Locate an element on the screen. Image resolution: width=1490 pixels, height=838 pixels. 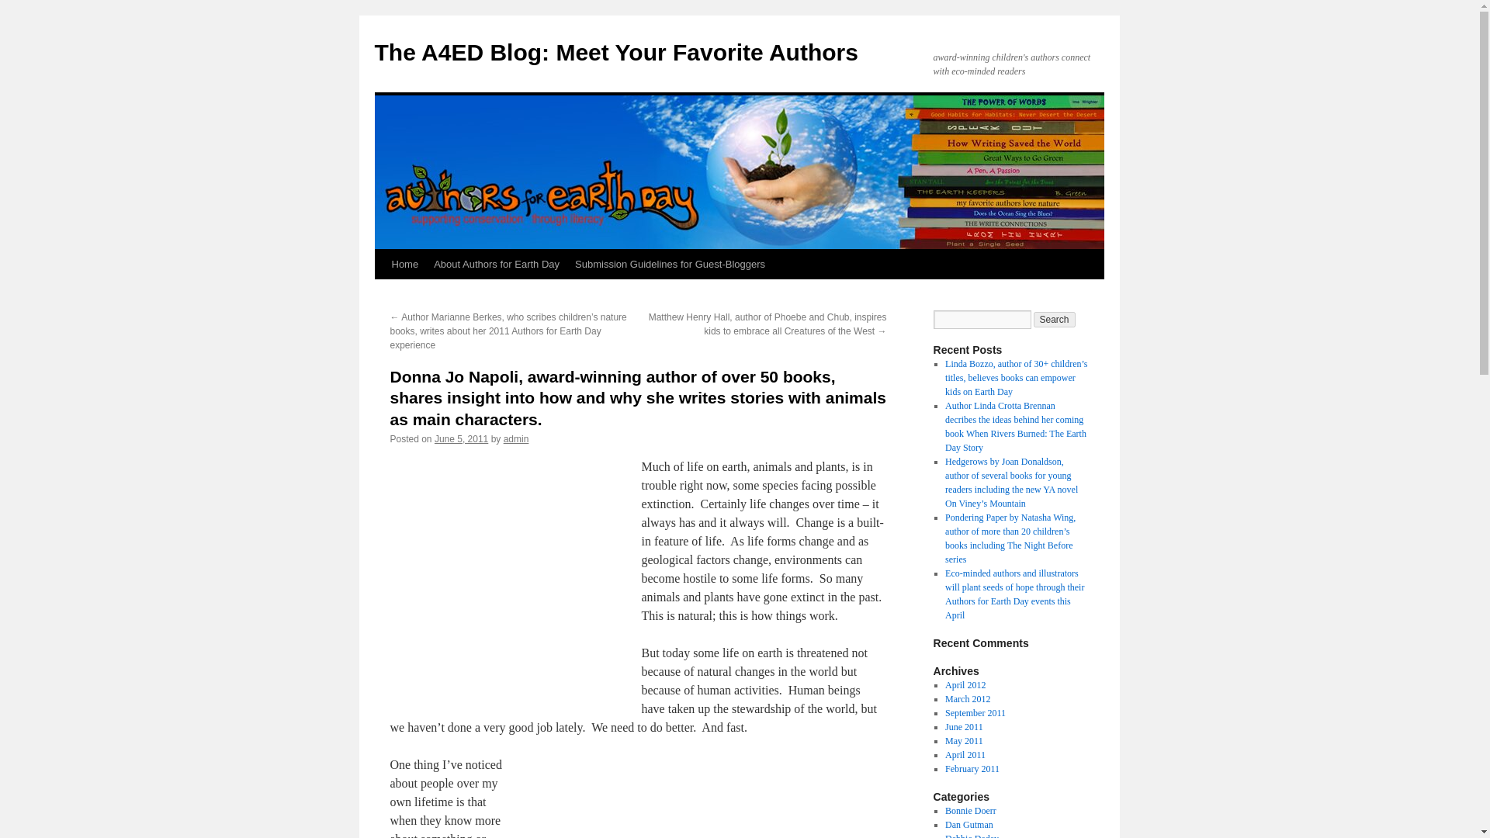
About Authors for Earth Day is located at coordinates (497, 264).